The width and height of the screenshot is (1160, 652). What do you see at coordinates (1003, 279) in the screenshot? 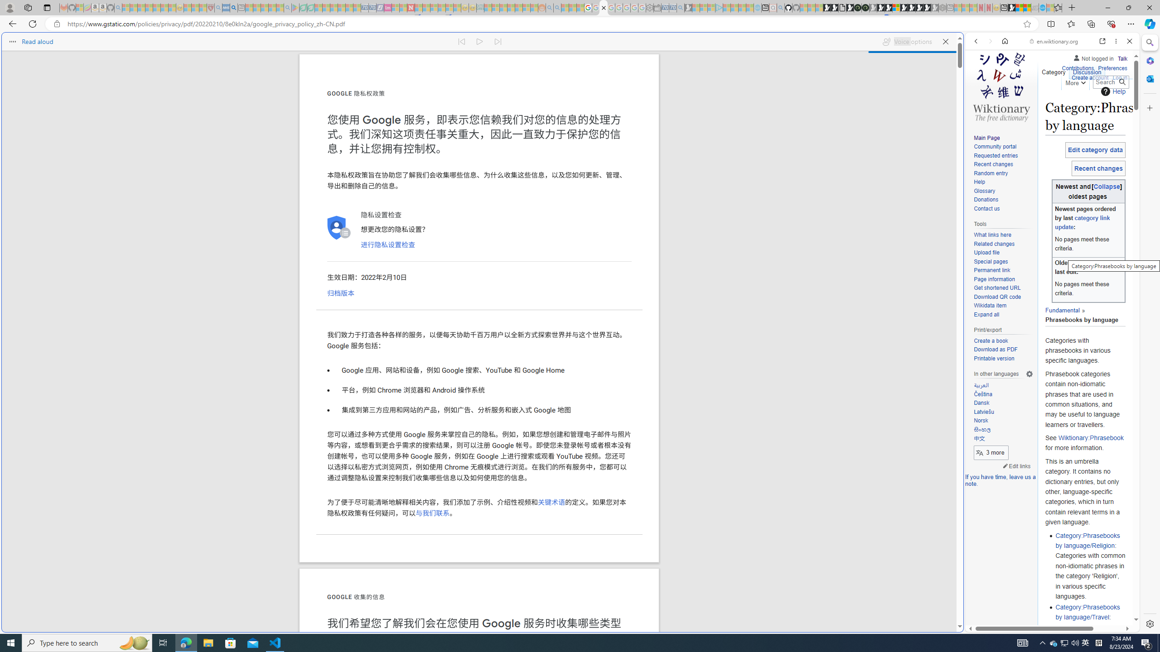
I see `Page information` at bounding box center [1003, 279].